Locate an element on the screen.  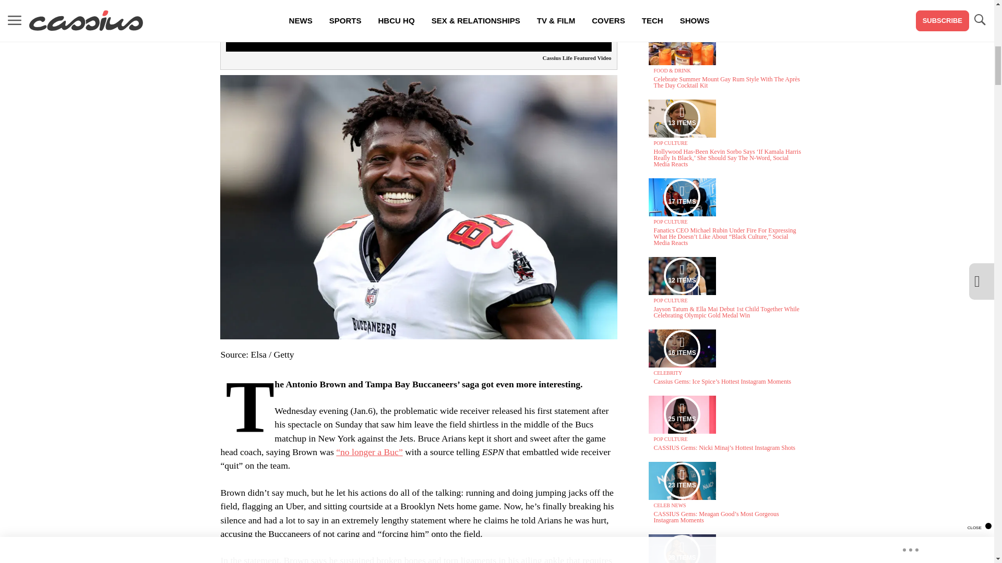
Media Playlist is located at coordinates (682, 197).